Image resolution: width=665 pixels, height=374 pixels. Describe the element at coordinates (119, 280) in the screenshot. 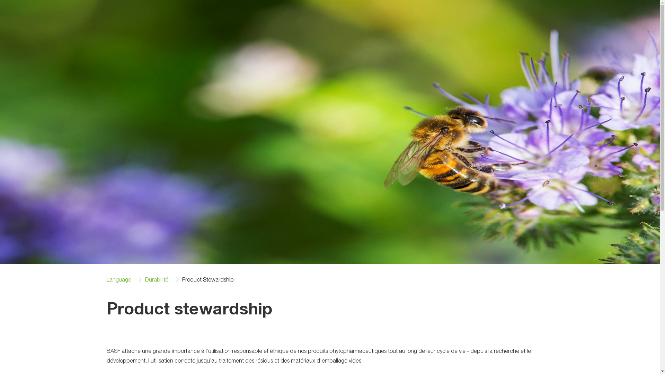

I see `Language` at that location.